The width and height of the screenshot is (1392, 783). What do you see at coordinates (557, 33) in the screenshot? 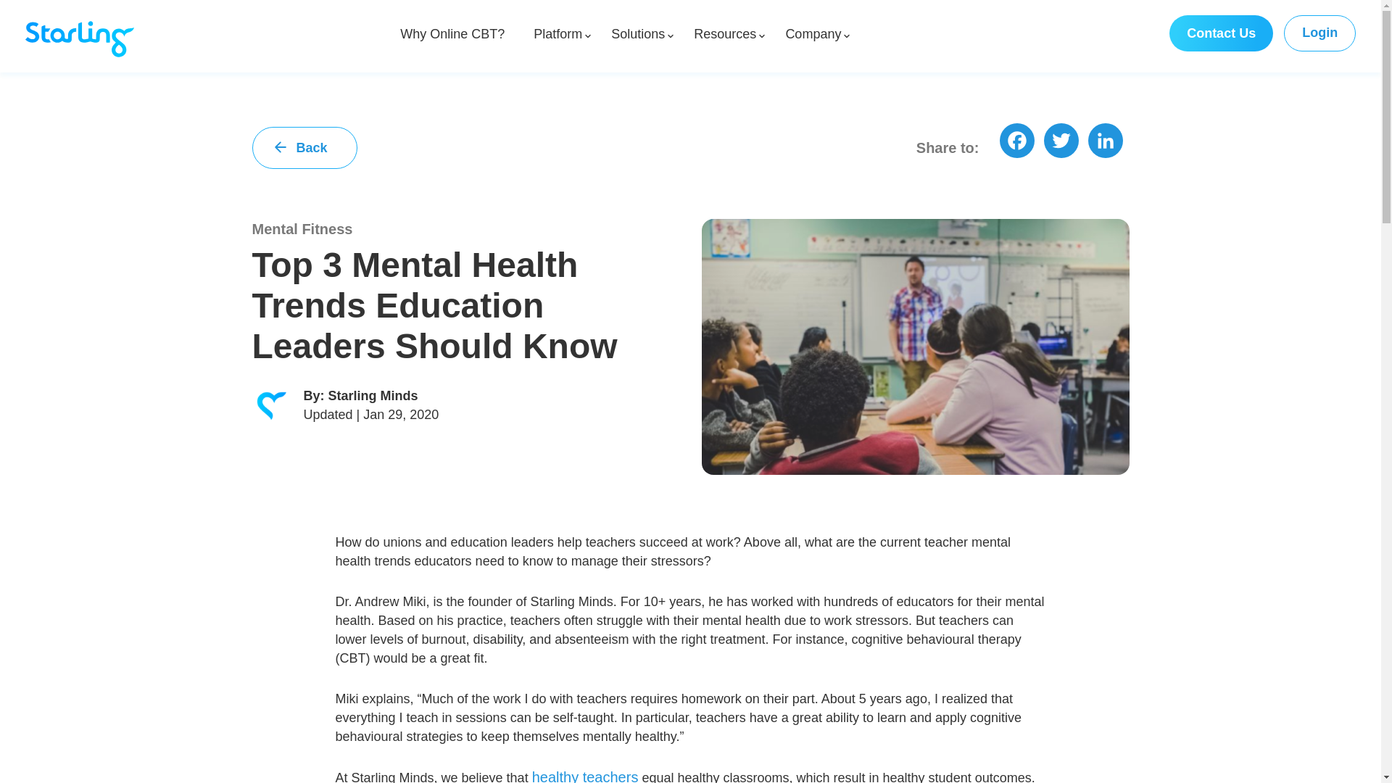
I see `Platform` at bounding box center [557, 33].